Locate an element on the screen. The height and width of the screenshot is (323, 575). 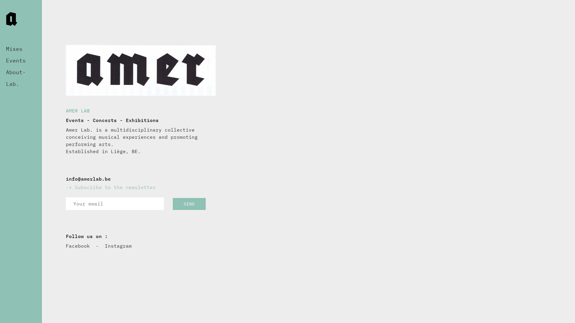
About is located at coordinates (13, 72).